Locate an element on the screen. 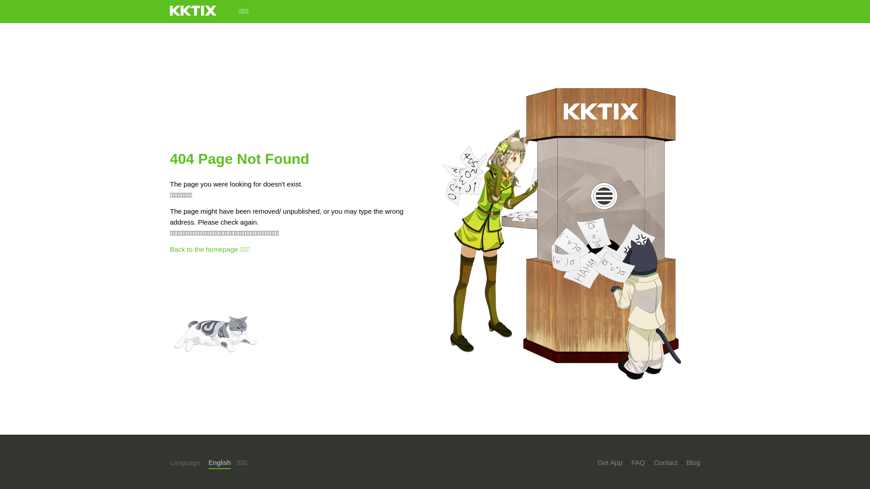 This screenshot has width=870, height=489. Contact is located at coordinates (666, 463).